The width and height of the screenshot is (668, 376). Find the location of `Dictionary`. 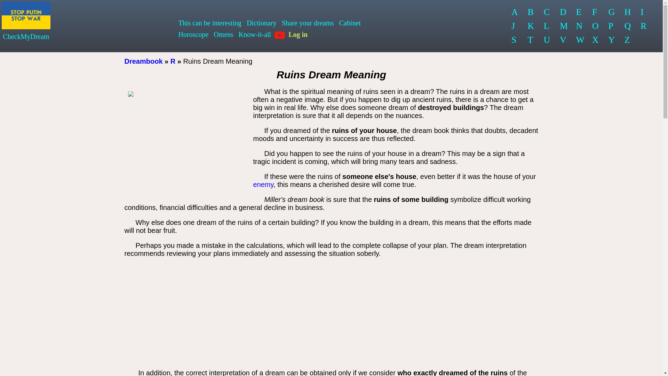

Dictionary is located at coordinates (262, 23).